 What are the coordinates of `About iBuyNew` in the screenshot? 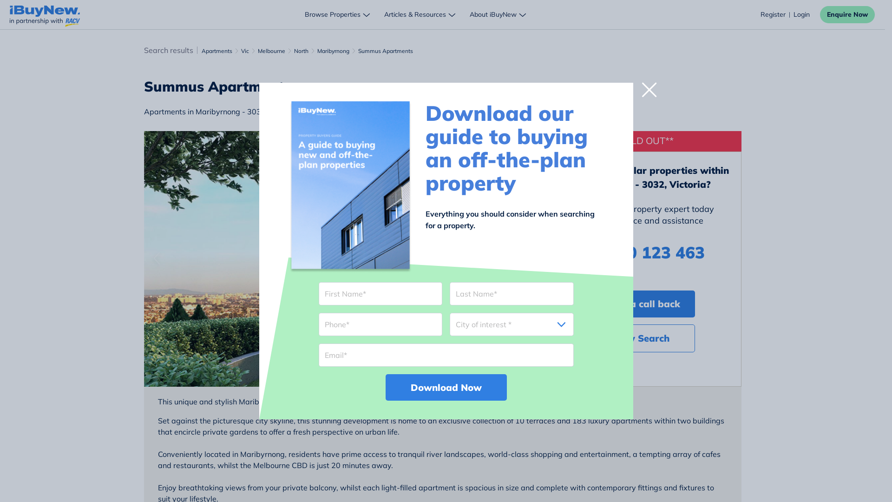 It's located at (498, 14).